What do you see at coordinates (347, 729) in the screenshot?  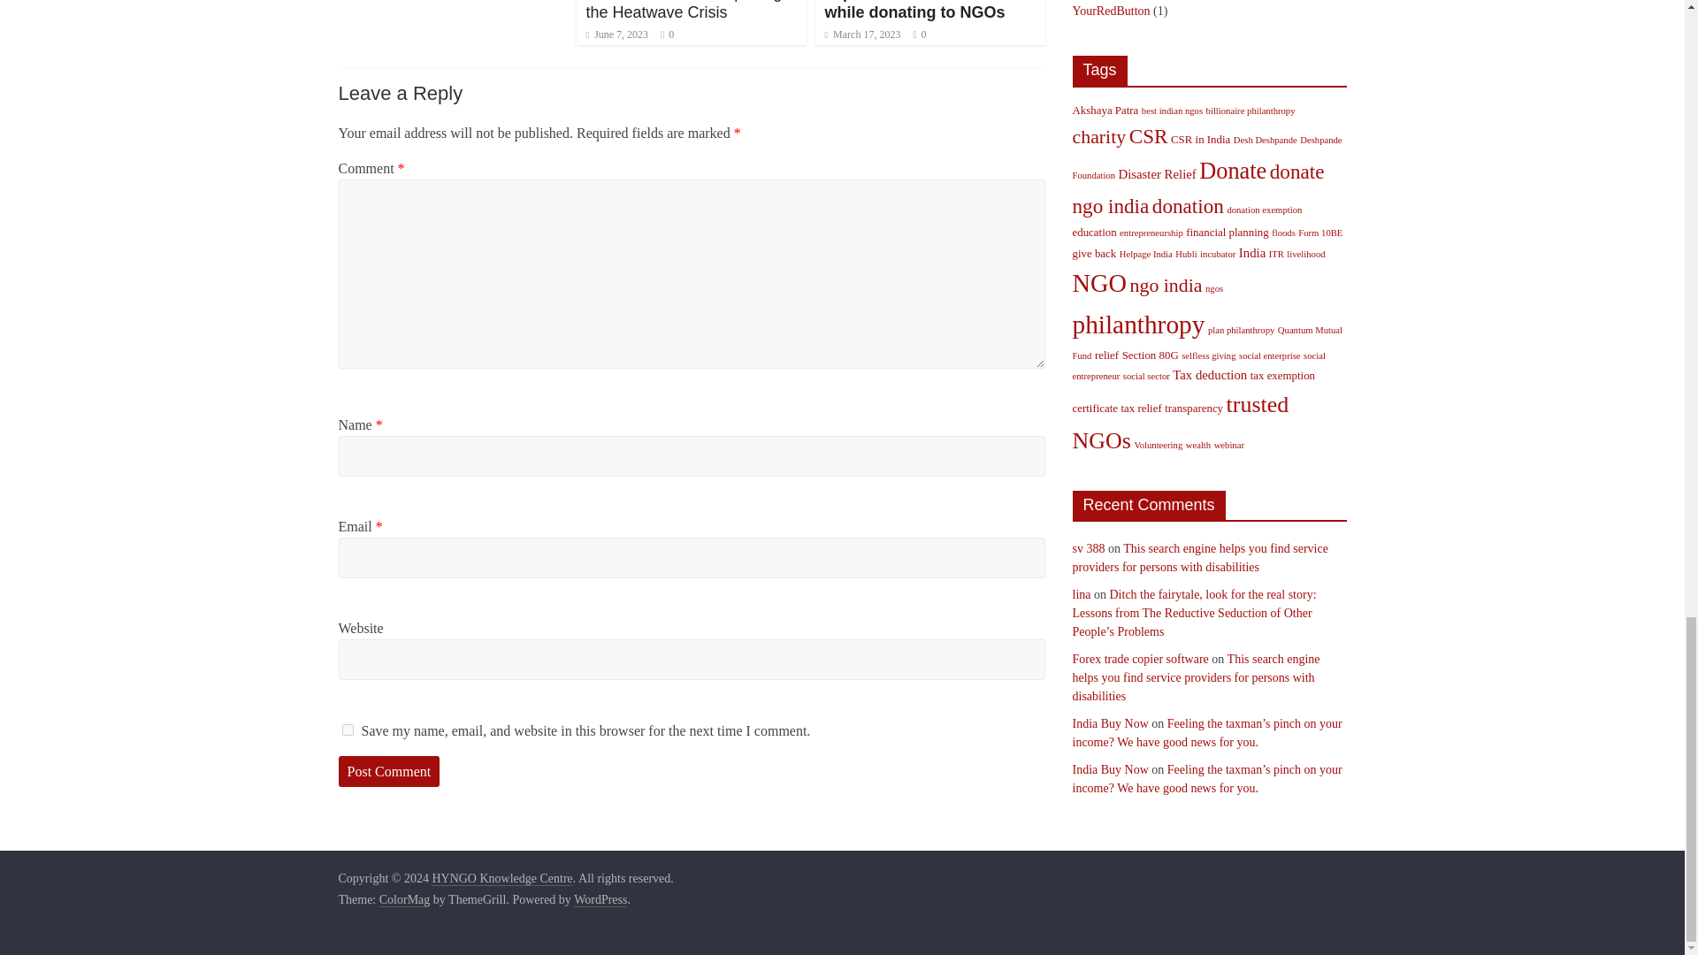 I see `yes` at bounding box center [347, 729].